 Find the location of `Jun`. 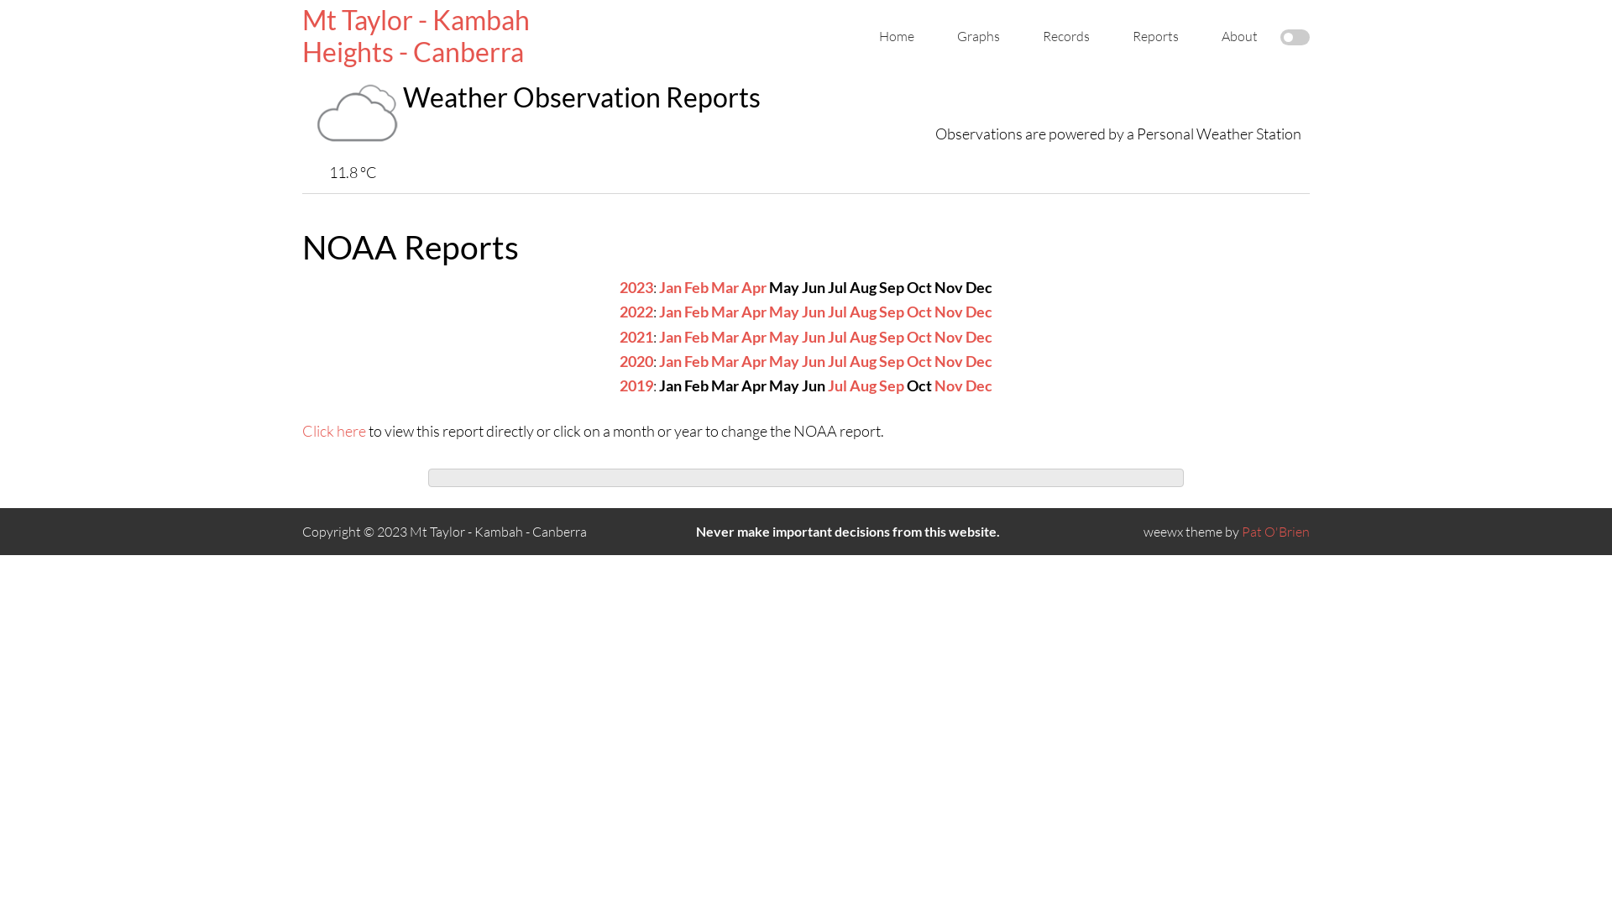

Jun is located at coordinates (814, 312).